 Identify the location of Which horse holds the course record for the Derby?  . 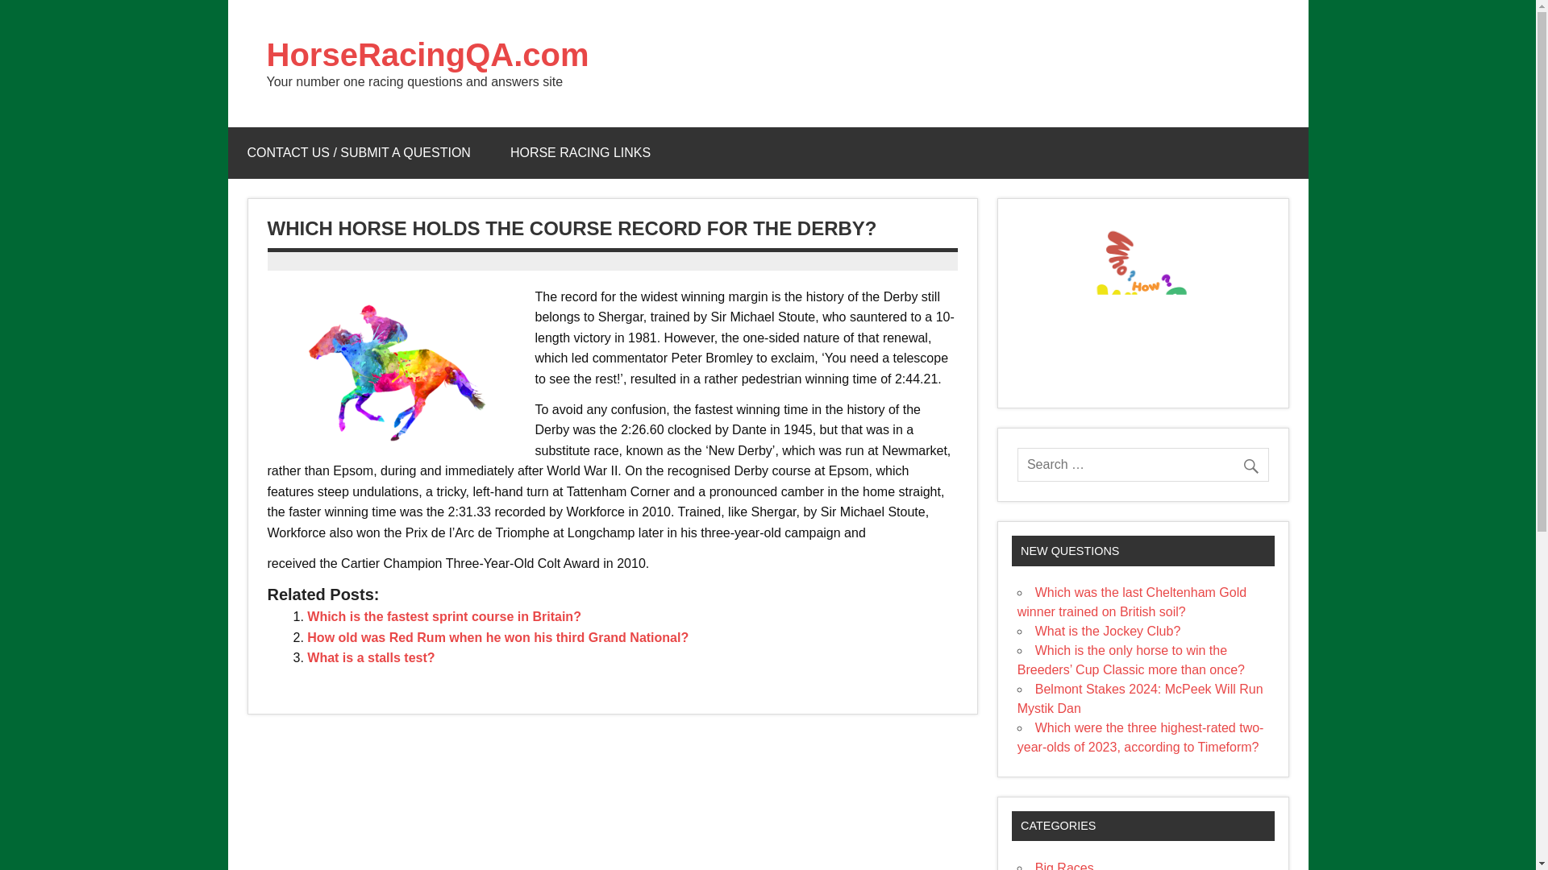
(389, 372).